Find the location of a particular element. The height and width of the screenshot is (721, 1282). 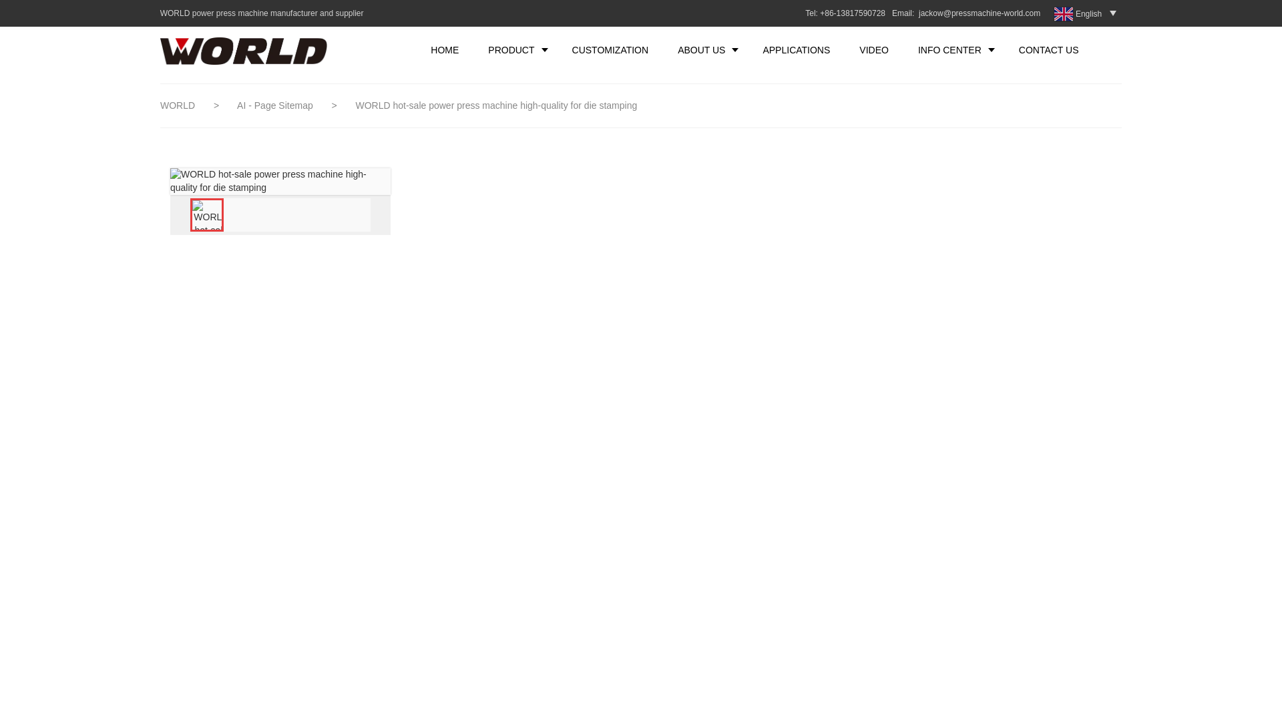

CONTACT US is located at coordinates (1048, 49).